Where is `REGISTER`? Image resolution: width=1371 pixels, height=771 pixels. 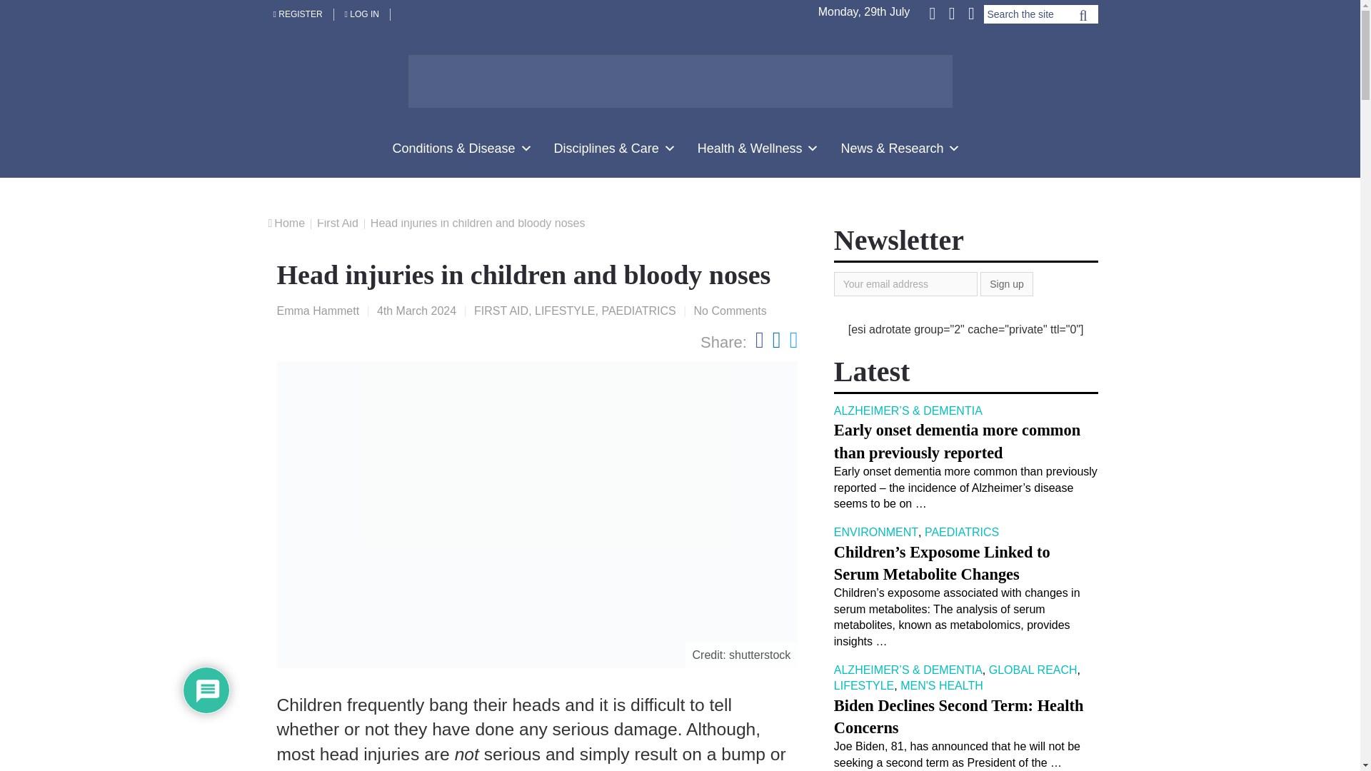
REGISTER is located at coordinates (298, 14).